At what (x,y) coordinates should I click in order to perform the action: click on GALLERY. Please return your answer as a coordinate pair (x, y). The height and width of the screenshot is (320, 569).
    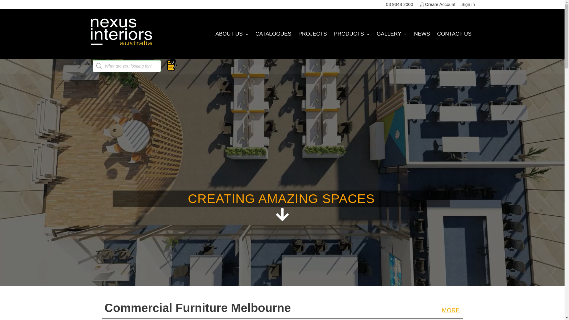
    Looking at the image, I should click on (391, 34).